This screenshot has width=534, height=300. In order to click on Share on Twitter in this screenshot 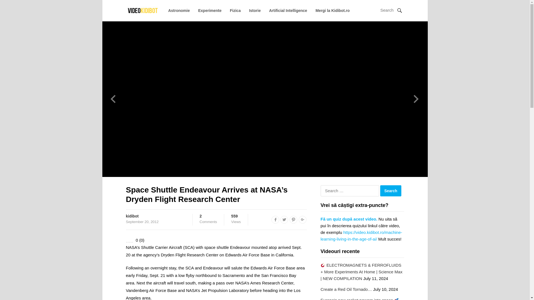, I will do `click(209, 219)`.